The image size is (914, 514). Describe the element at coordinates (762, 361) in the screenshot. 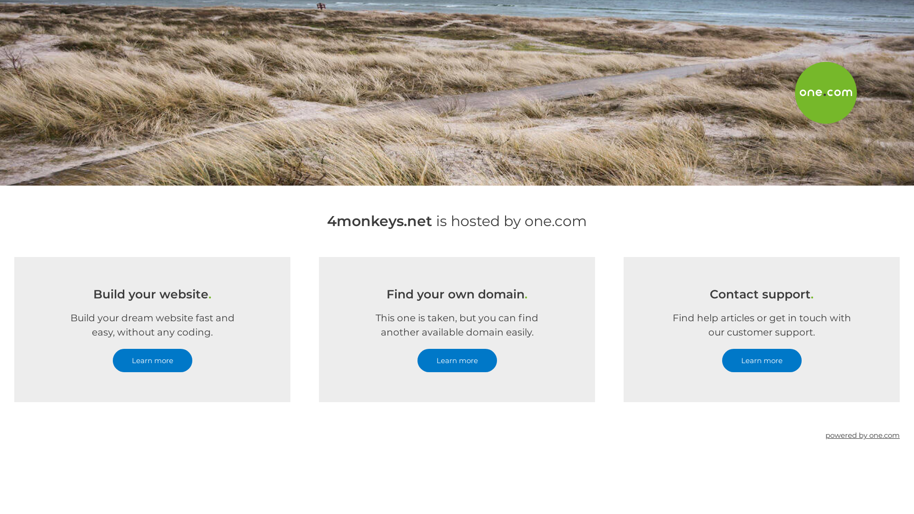

I see `Learn more` at that location.